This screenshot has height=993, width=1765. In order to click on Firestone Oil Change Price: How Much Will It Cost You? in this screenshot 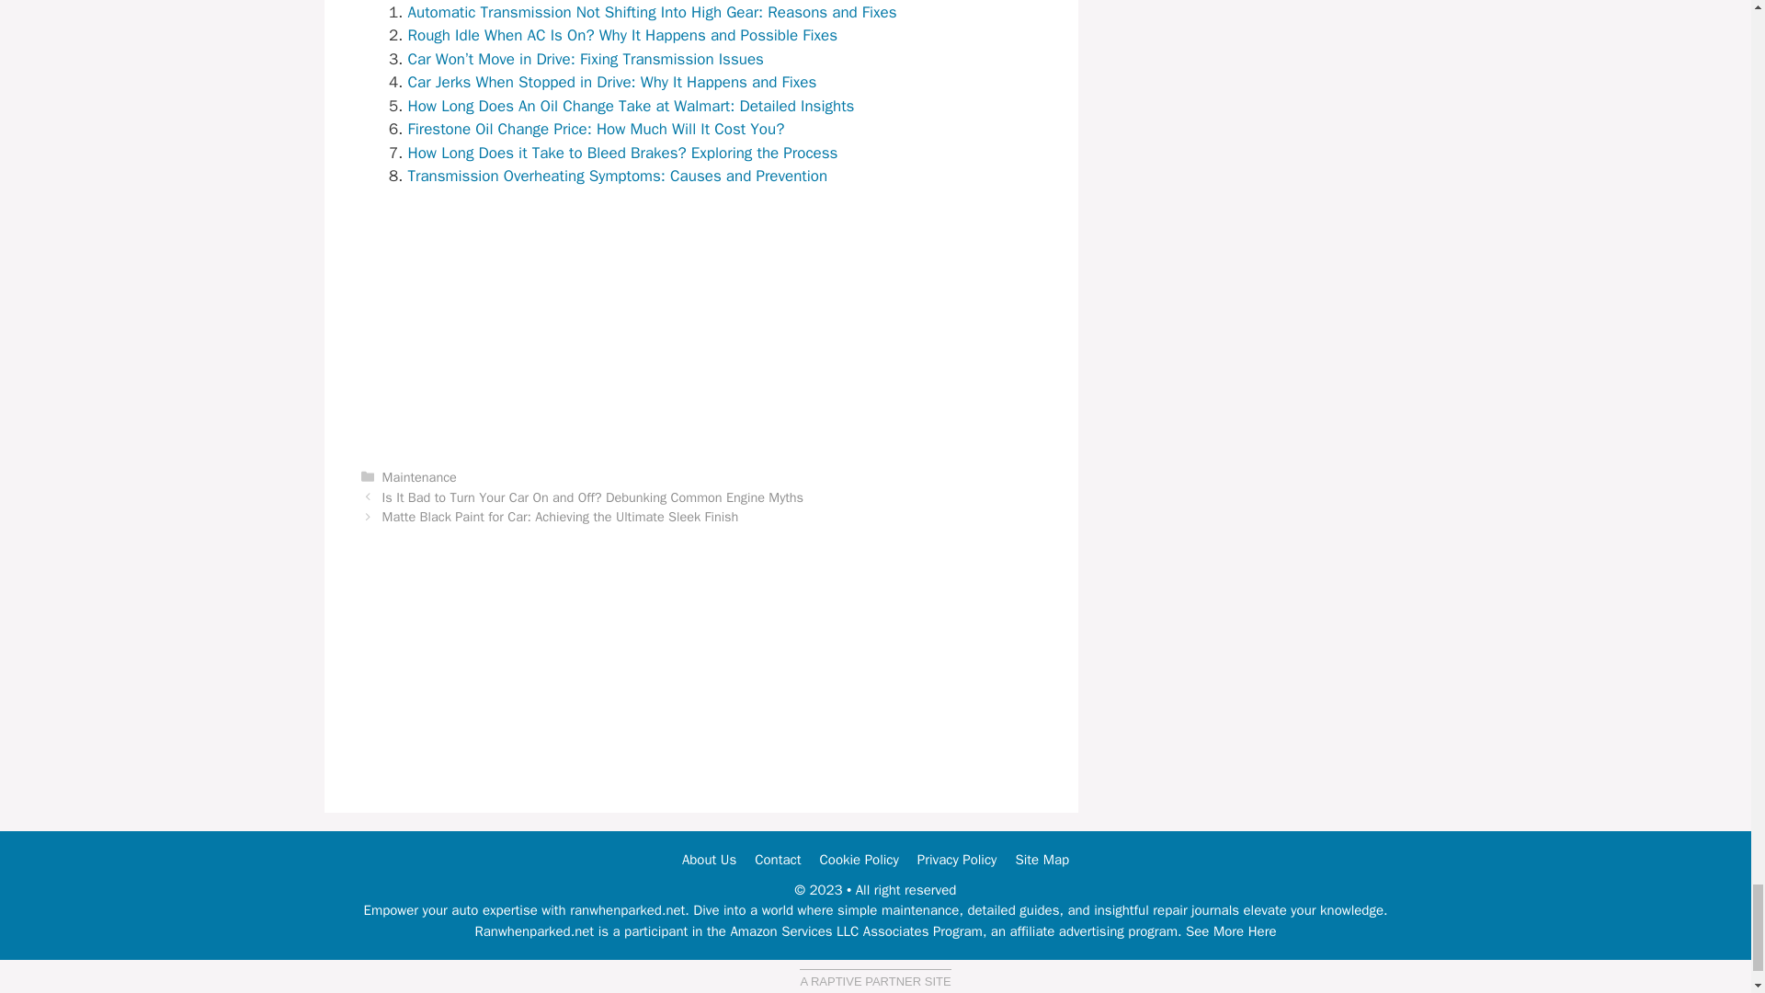, I will do `click(596, 129)`.